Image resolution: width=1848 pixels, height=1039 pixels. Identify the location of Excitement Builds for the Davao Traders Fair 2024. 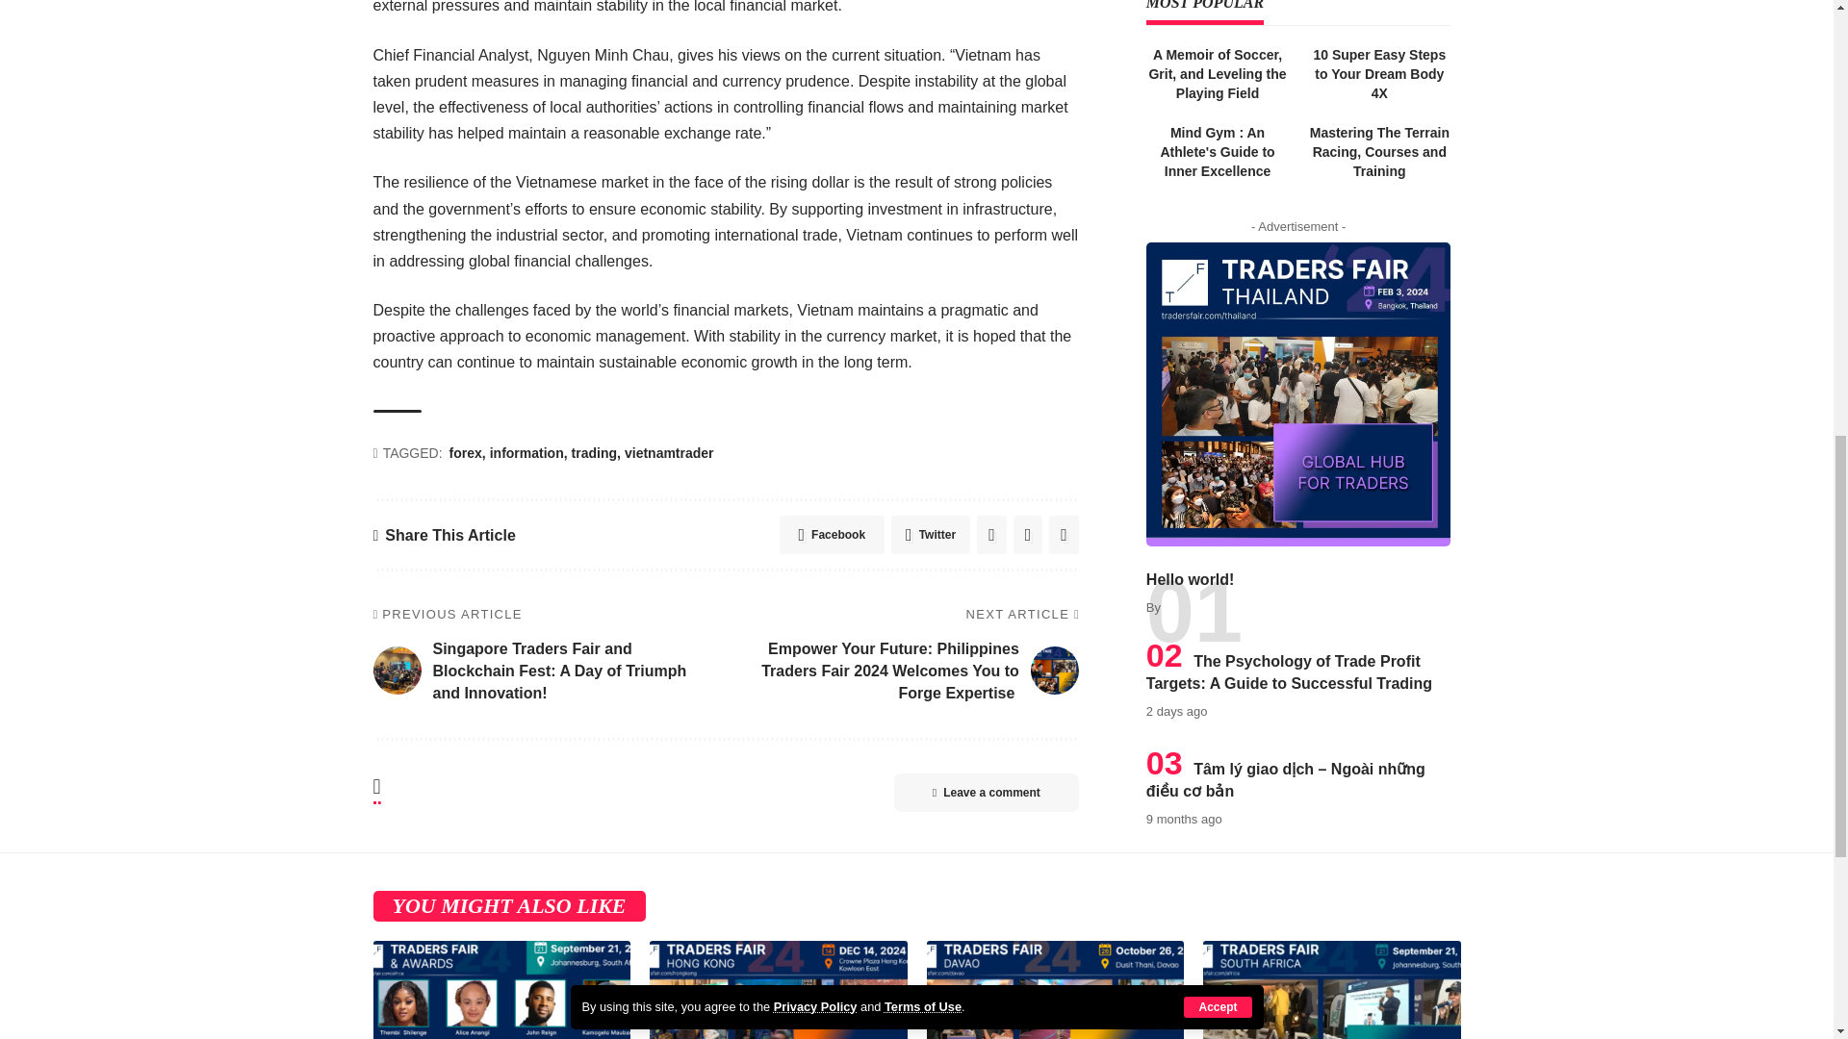
(1055, 990).